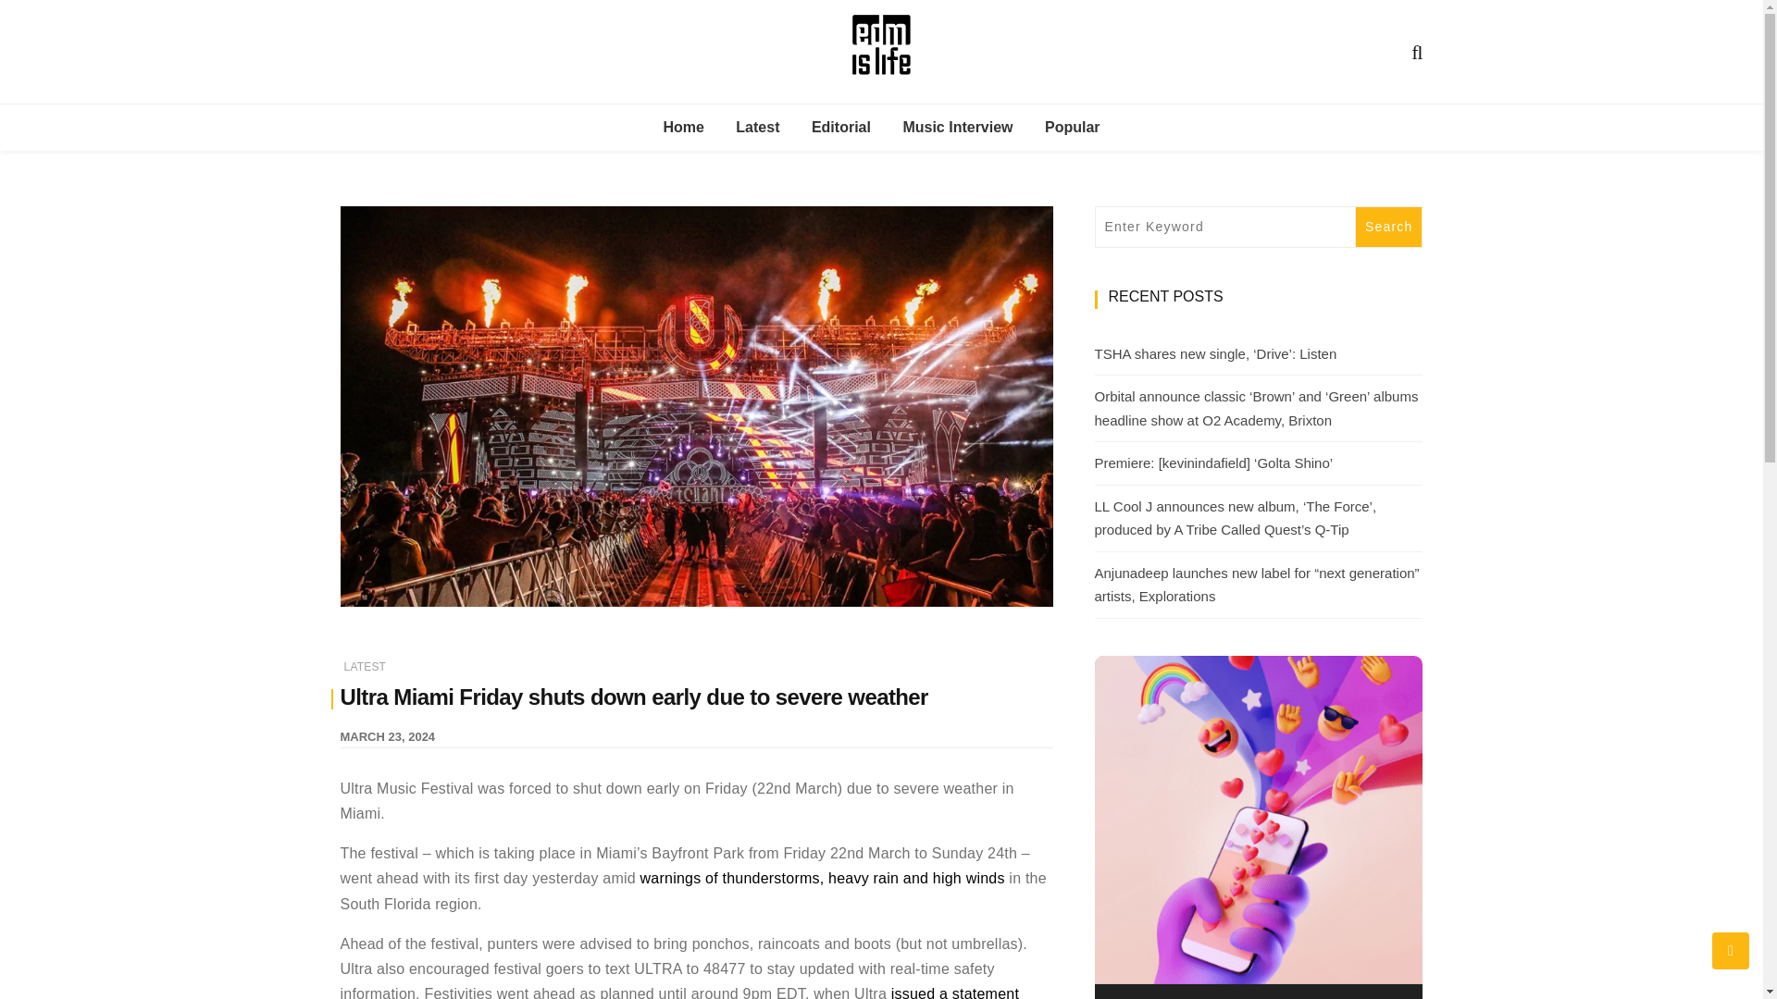 The image size is (1777, 999). I want to click on Editorial, so click(841, 128).